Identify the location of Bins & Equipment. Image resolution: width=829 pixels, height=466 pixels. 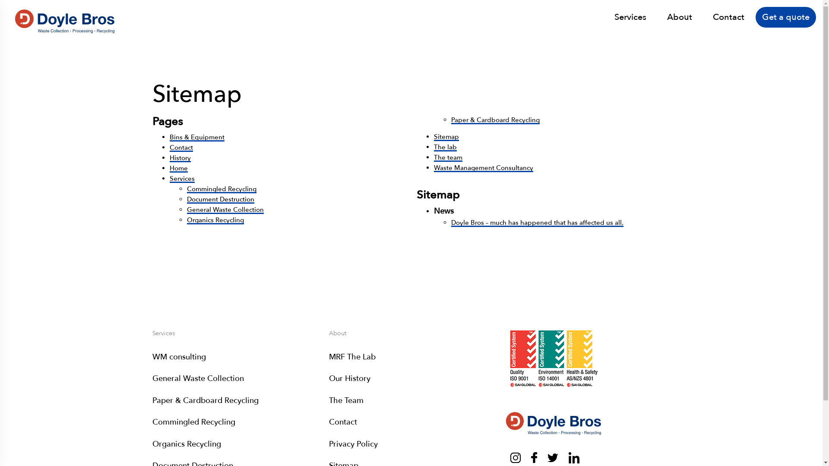
(197, 137).